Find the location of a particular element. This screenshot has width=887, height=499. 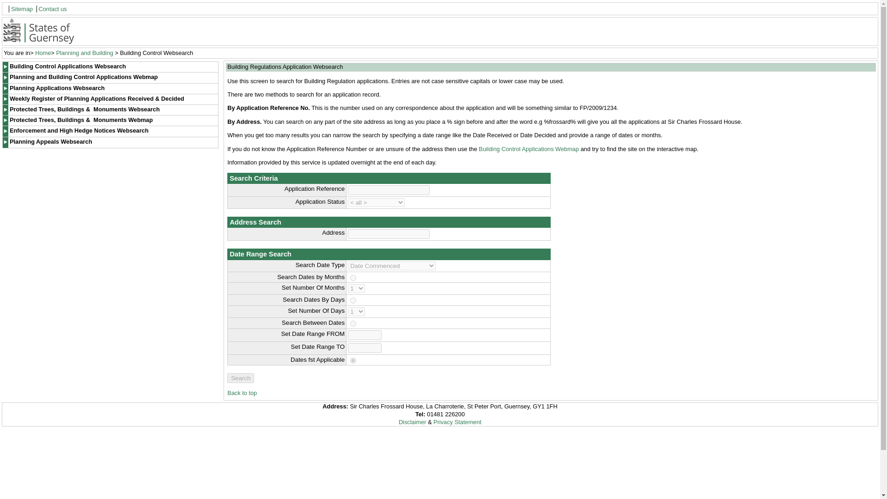

Search is located at coordinates (240, 378).